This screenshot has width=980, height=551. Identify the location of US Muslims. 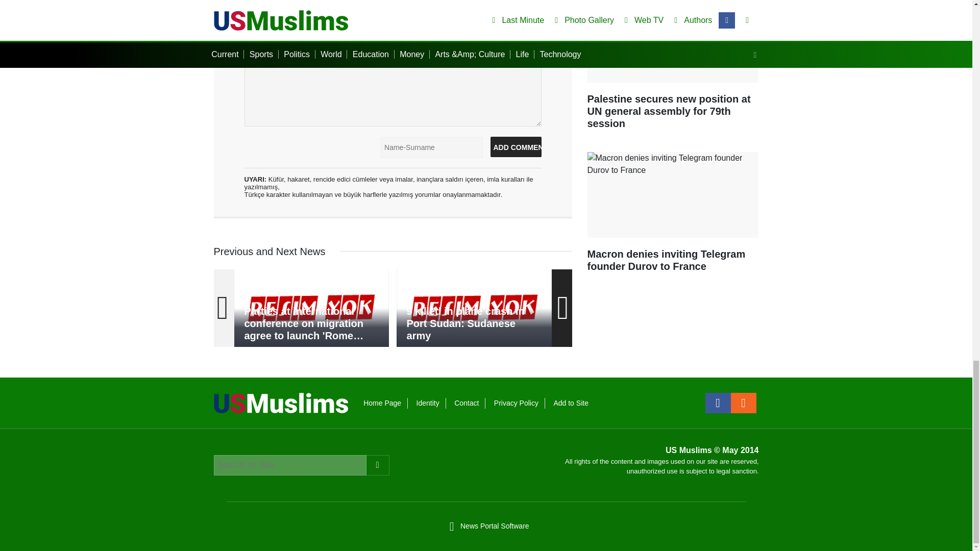
(281, 402).